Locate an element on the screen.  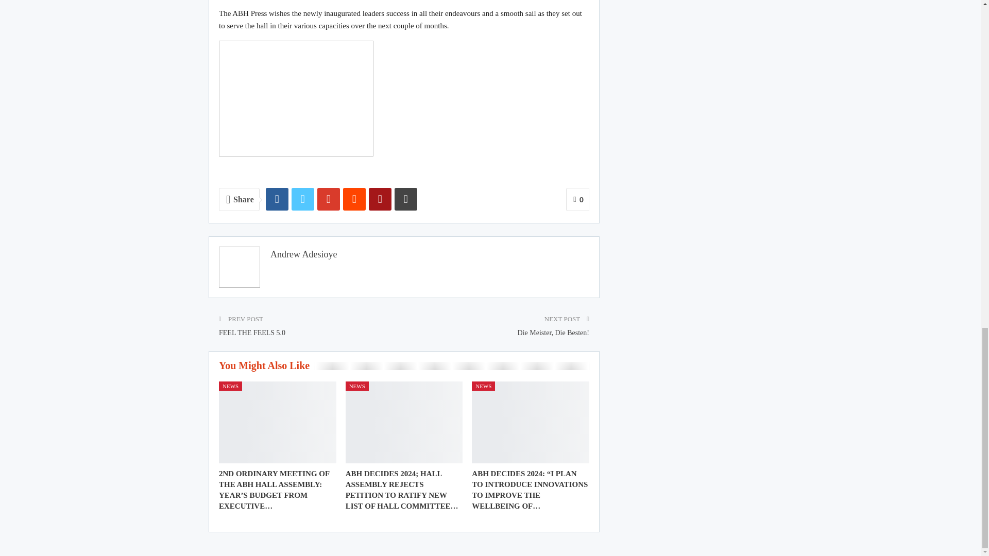
0 is located at coordinates (577, 200).